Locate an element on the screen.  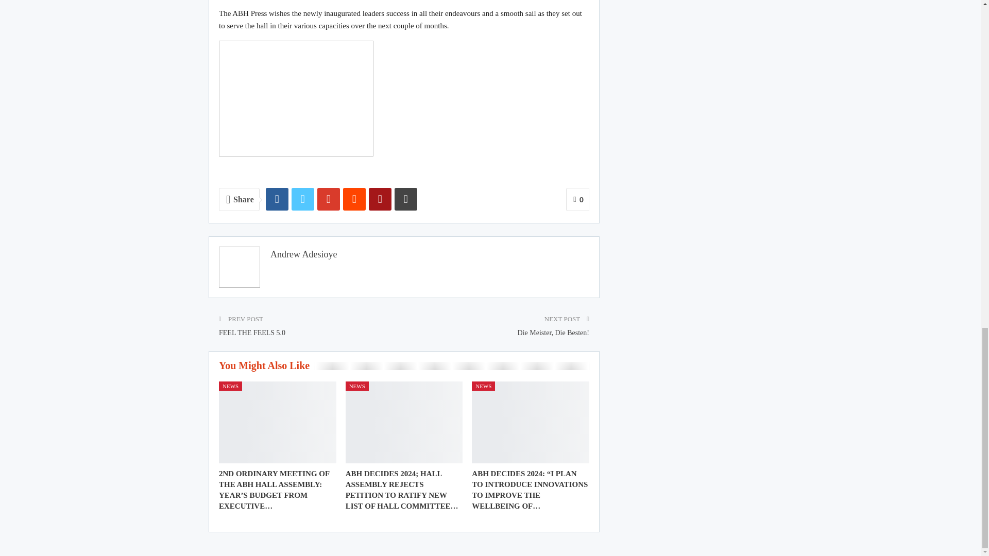
0 is located at coordinates (577, 200).